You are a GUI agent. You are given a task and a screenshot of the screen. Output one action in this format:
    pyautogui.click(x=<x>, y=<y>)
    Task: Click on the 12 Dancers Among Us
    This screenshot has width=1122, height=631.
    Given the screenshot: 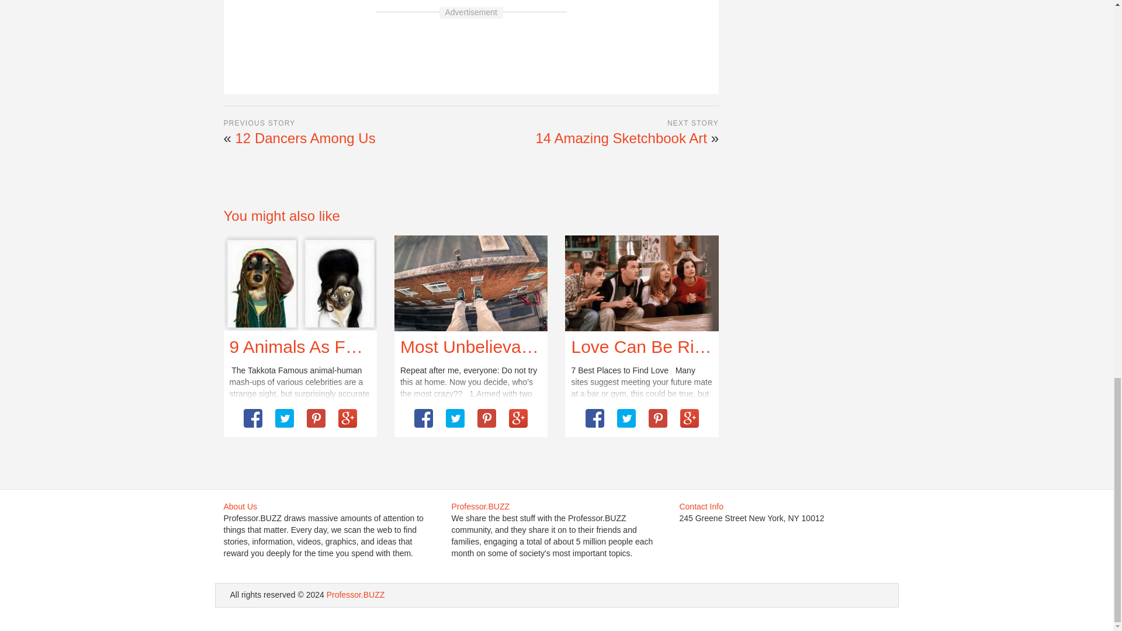 What is the action you would take?
    pyautogui.click(x=306, y=138)
    